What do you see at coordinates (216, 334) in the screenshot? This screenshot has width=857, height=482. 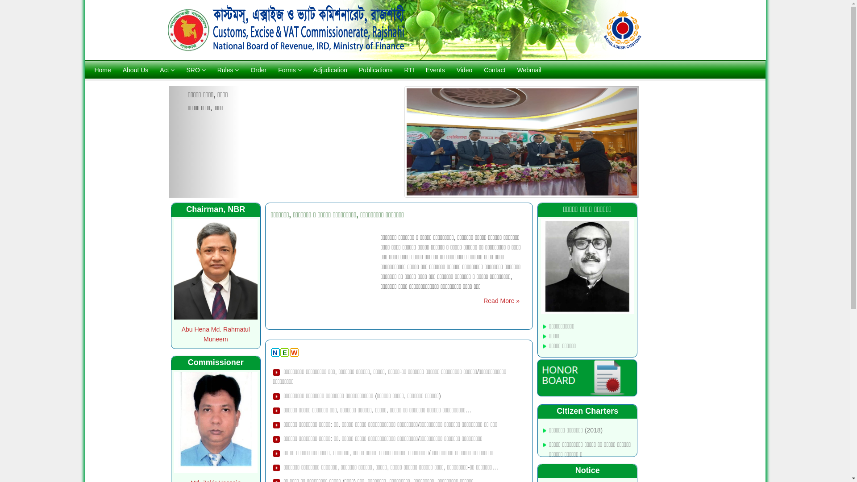 I see `Abu Hena Md. Rahmatul Muneem` at bounding box center [216, 334].